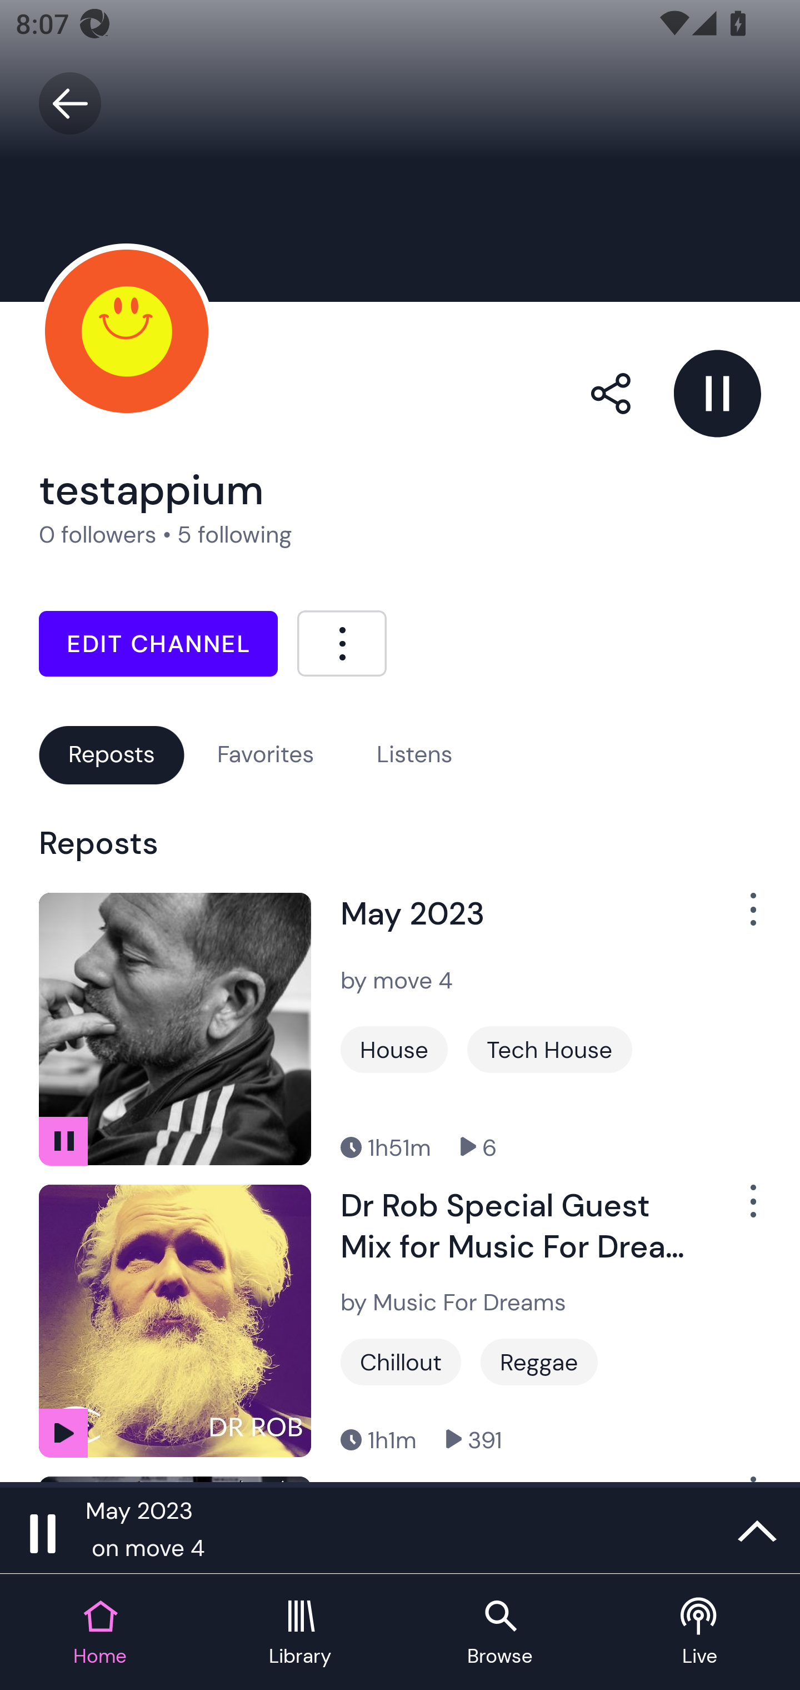  What do you see at coordinates (266, 754) in the screenshot?
I see `Favorites` at bounding box center [266, 754].